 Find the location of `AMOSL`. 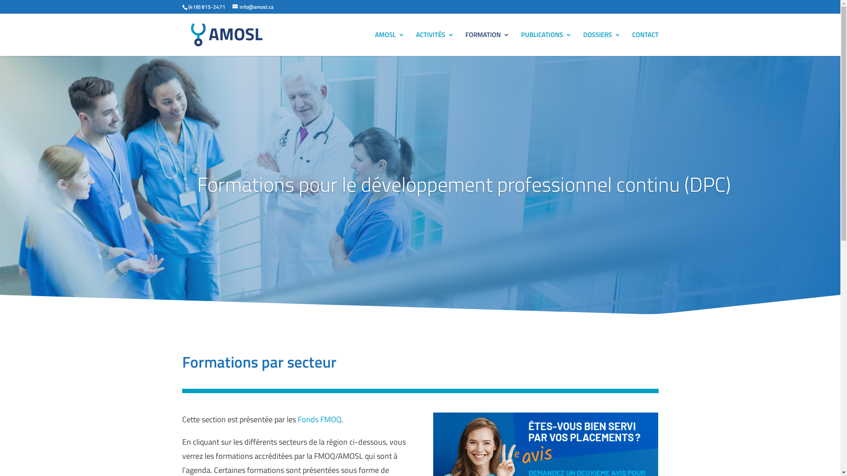

AMOSL is located at coordinates (390, 44).